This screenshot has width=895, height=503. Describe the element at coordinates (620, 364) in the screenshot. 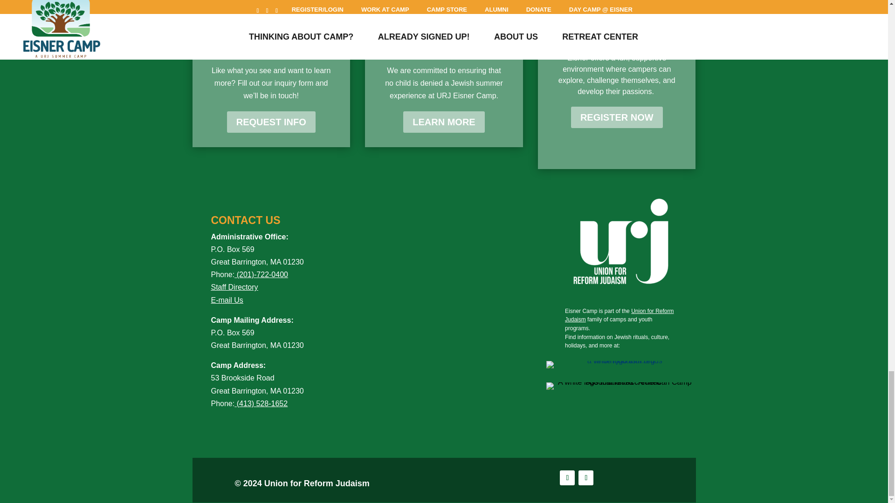

I see `reformjudaismdotorglogo1` at that location.